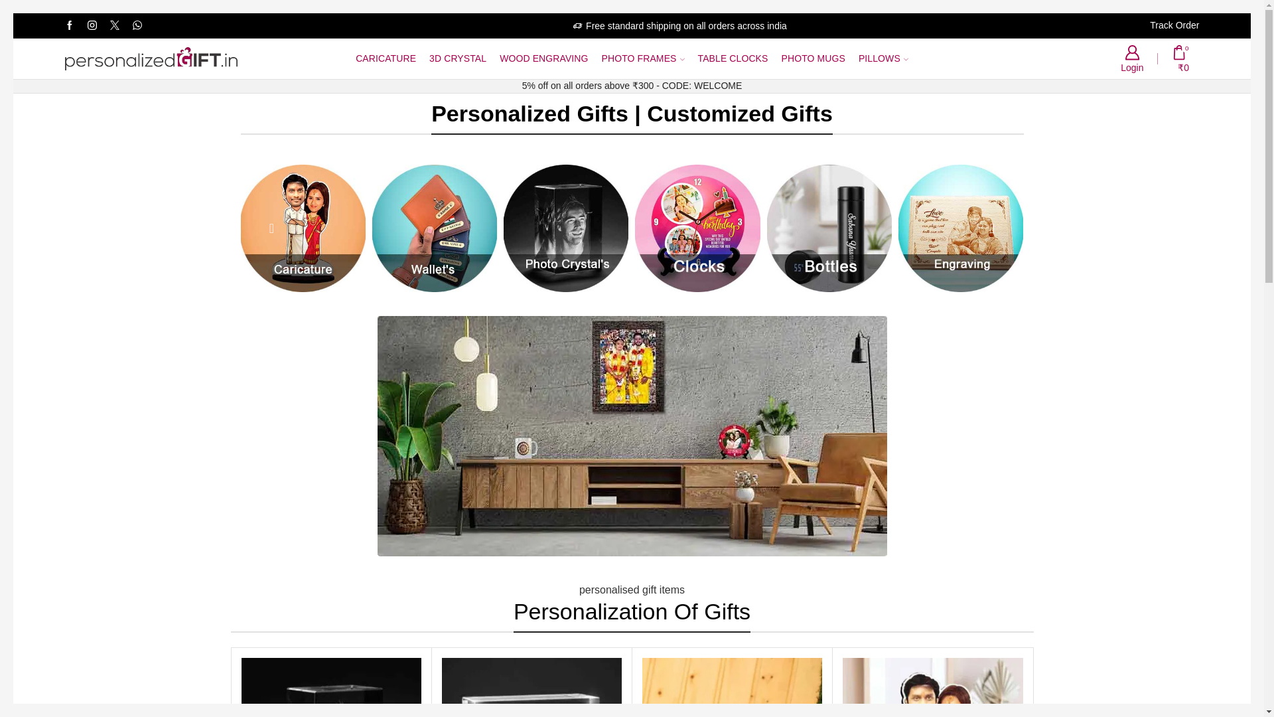 The image size is (1274, 717). Describe the element at coordinates (137, 26) in the screenshot. I see `Whatsapp` at that location.